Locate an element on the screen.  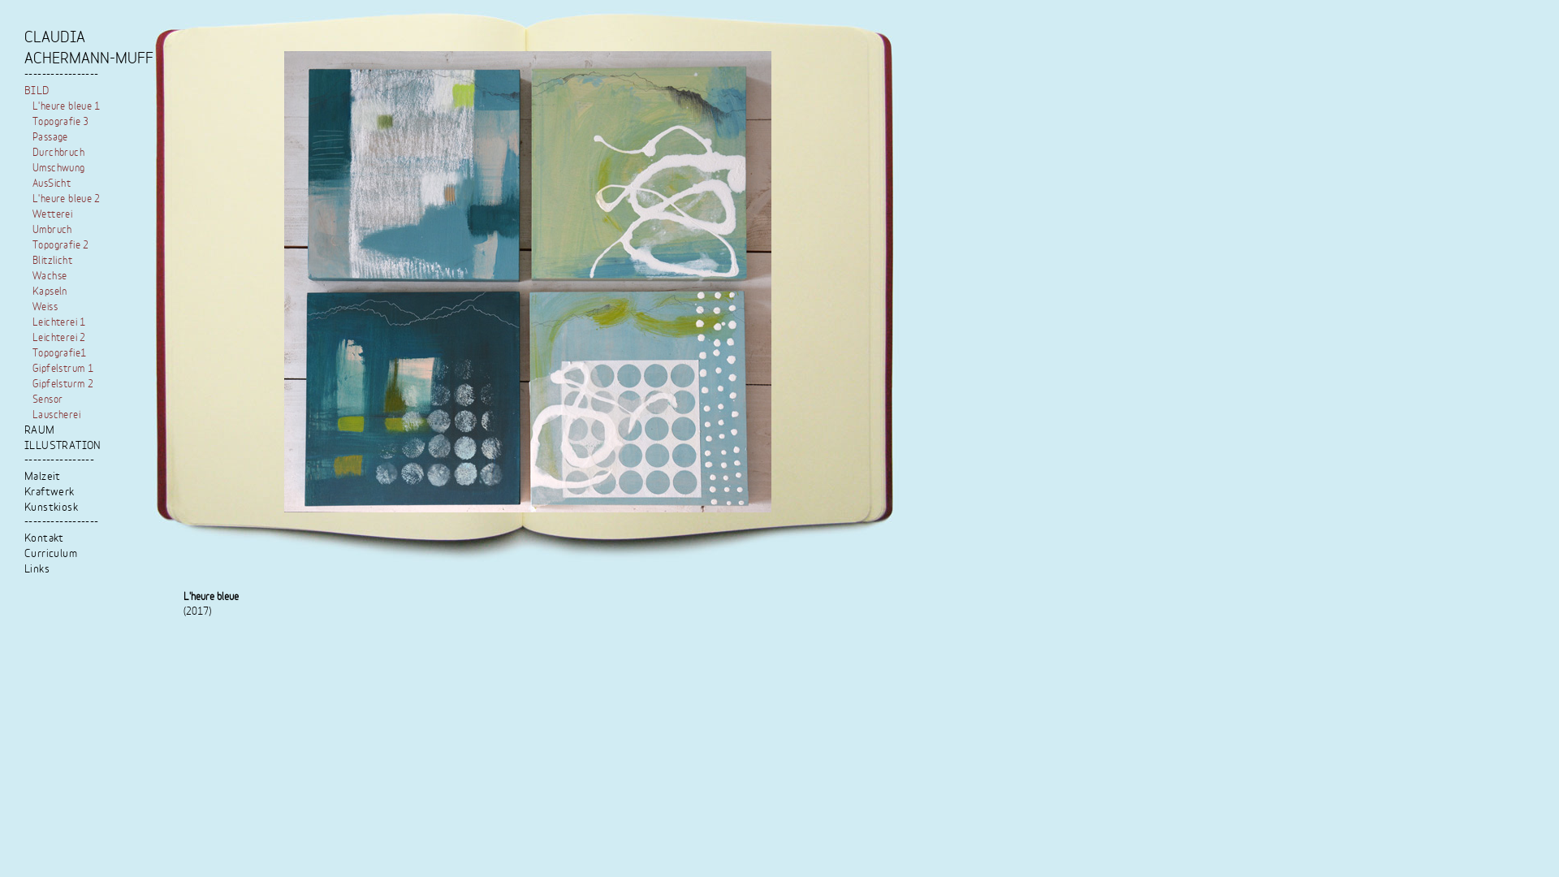
ACHERMANN-MUFF is located at coordinates (89, 59).